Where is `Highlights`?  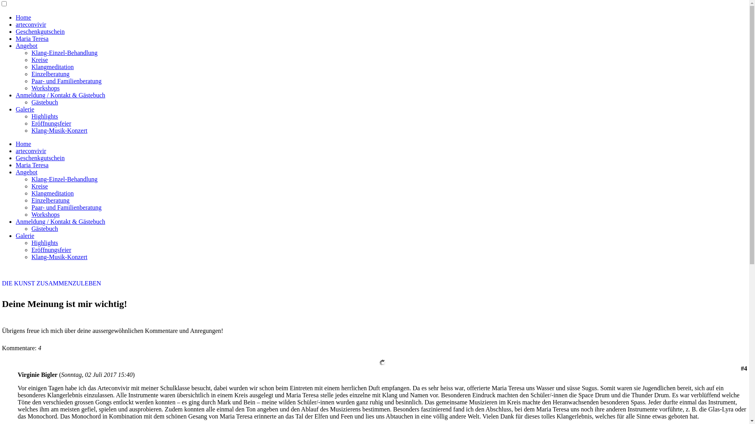 Highlights is located at coordinates (45, 243).